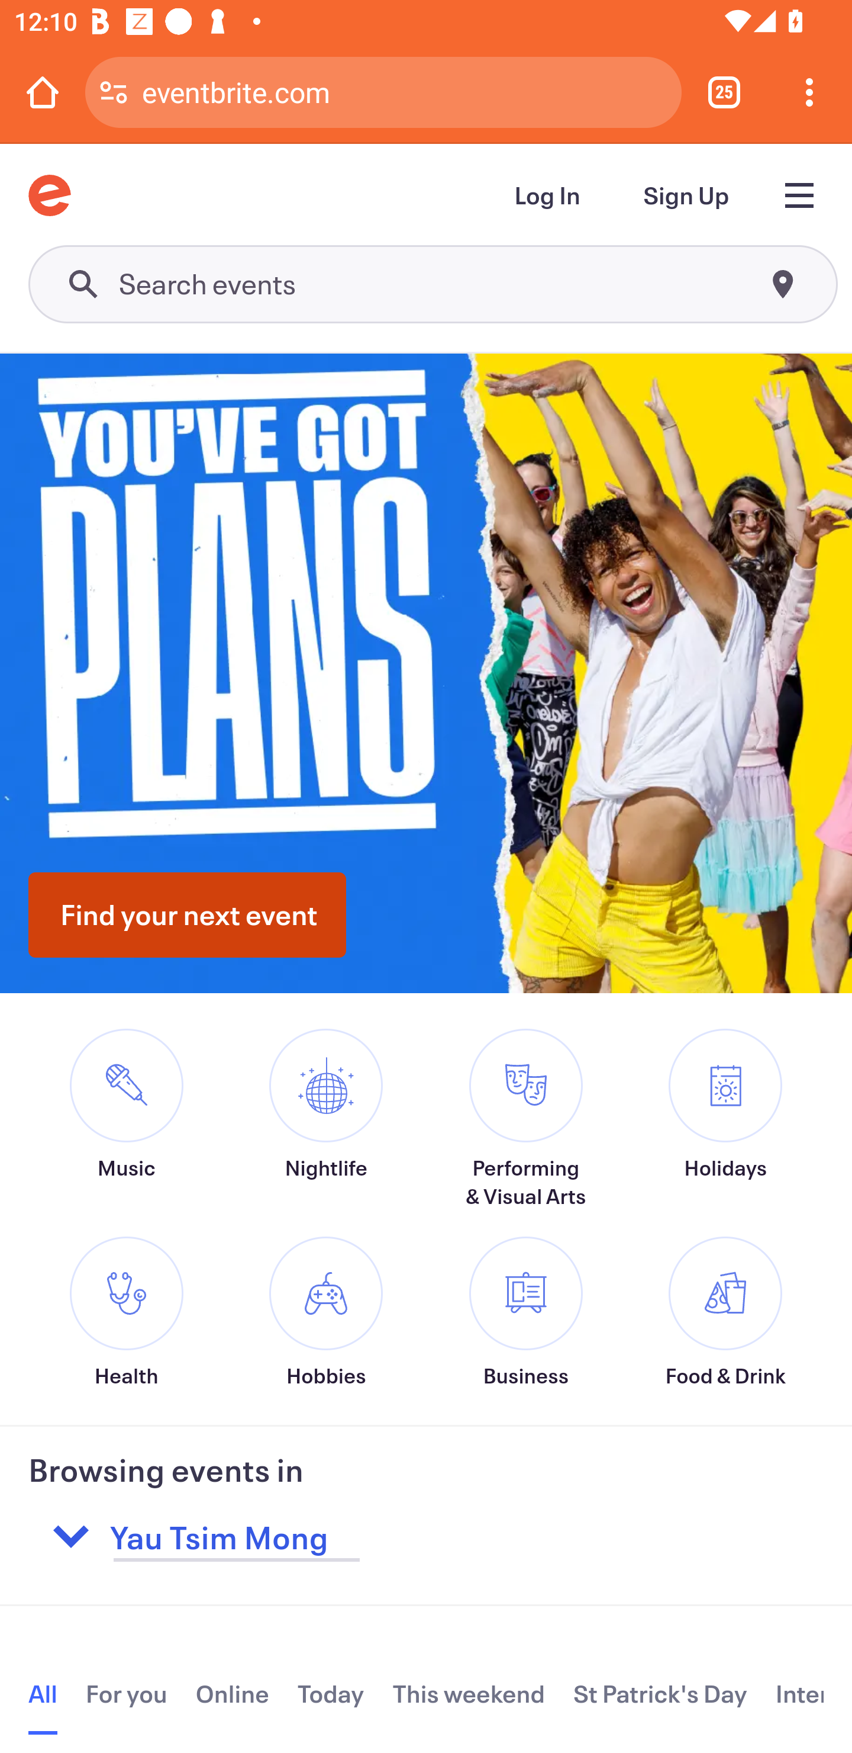 This screenshot has width=852, height=1753. I want to click on Open the home page, so click(43, 92).